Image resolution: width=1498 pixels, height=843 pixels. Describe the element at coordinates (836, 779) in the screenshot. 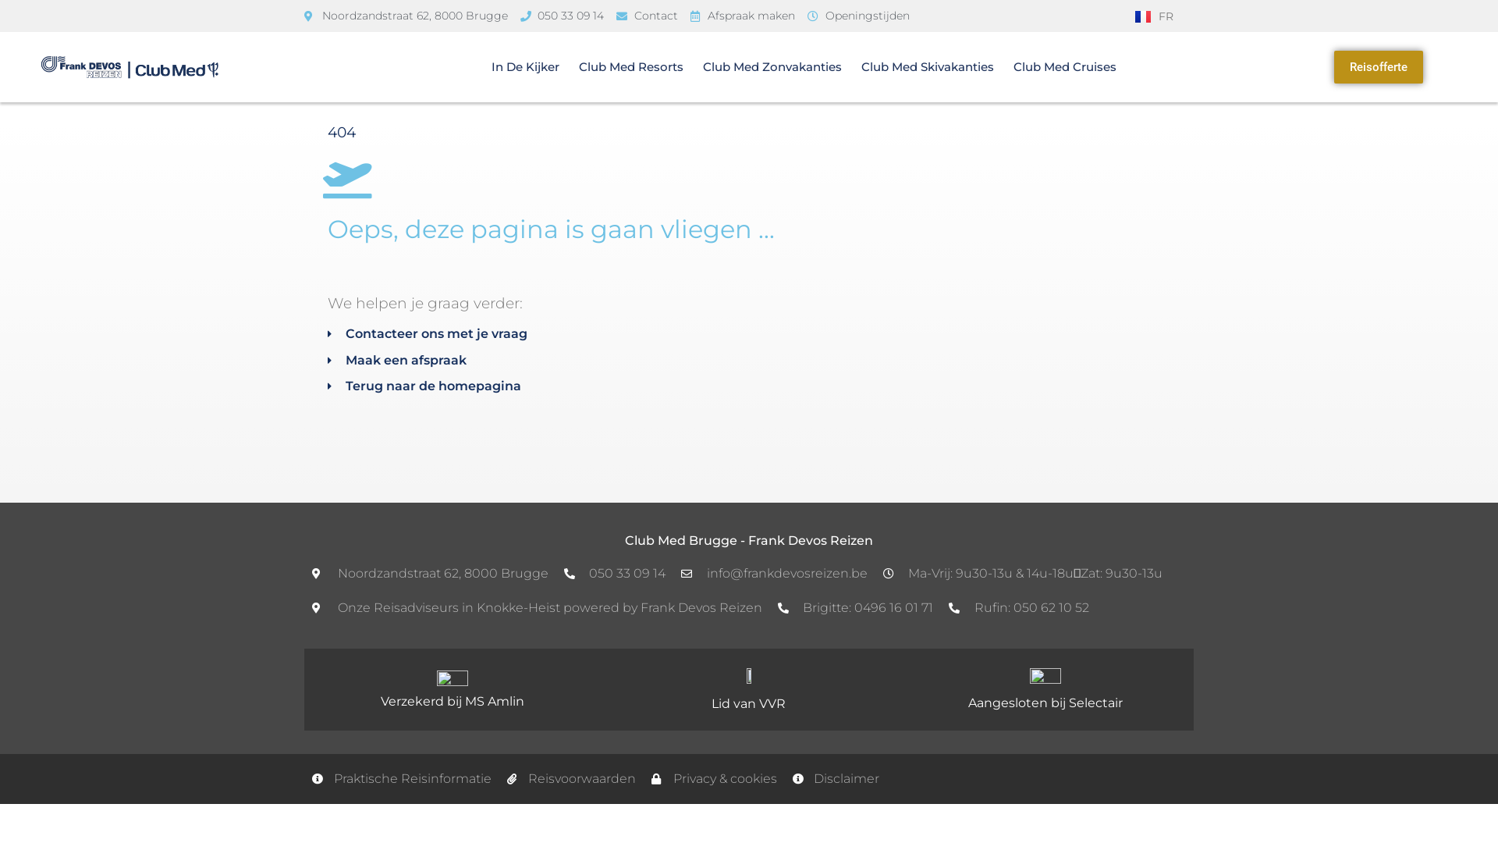

I see `Disclaimer` at that location.